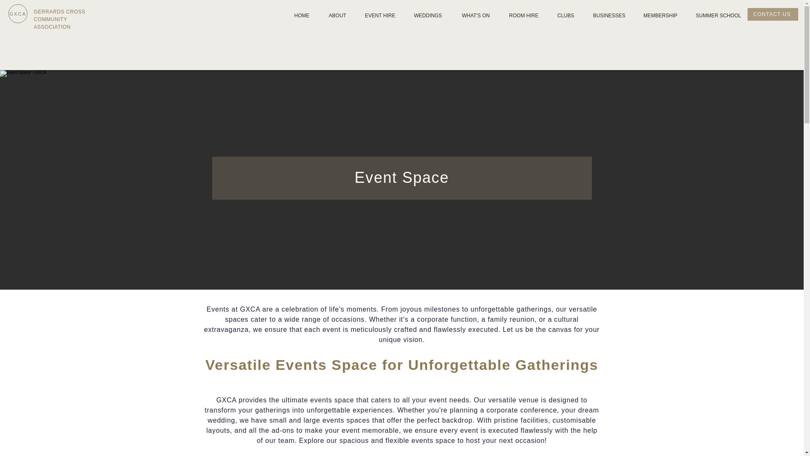 This screenshot has height=456, width=810. I want to click on ROOM HIRE, so click(523, 16).